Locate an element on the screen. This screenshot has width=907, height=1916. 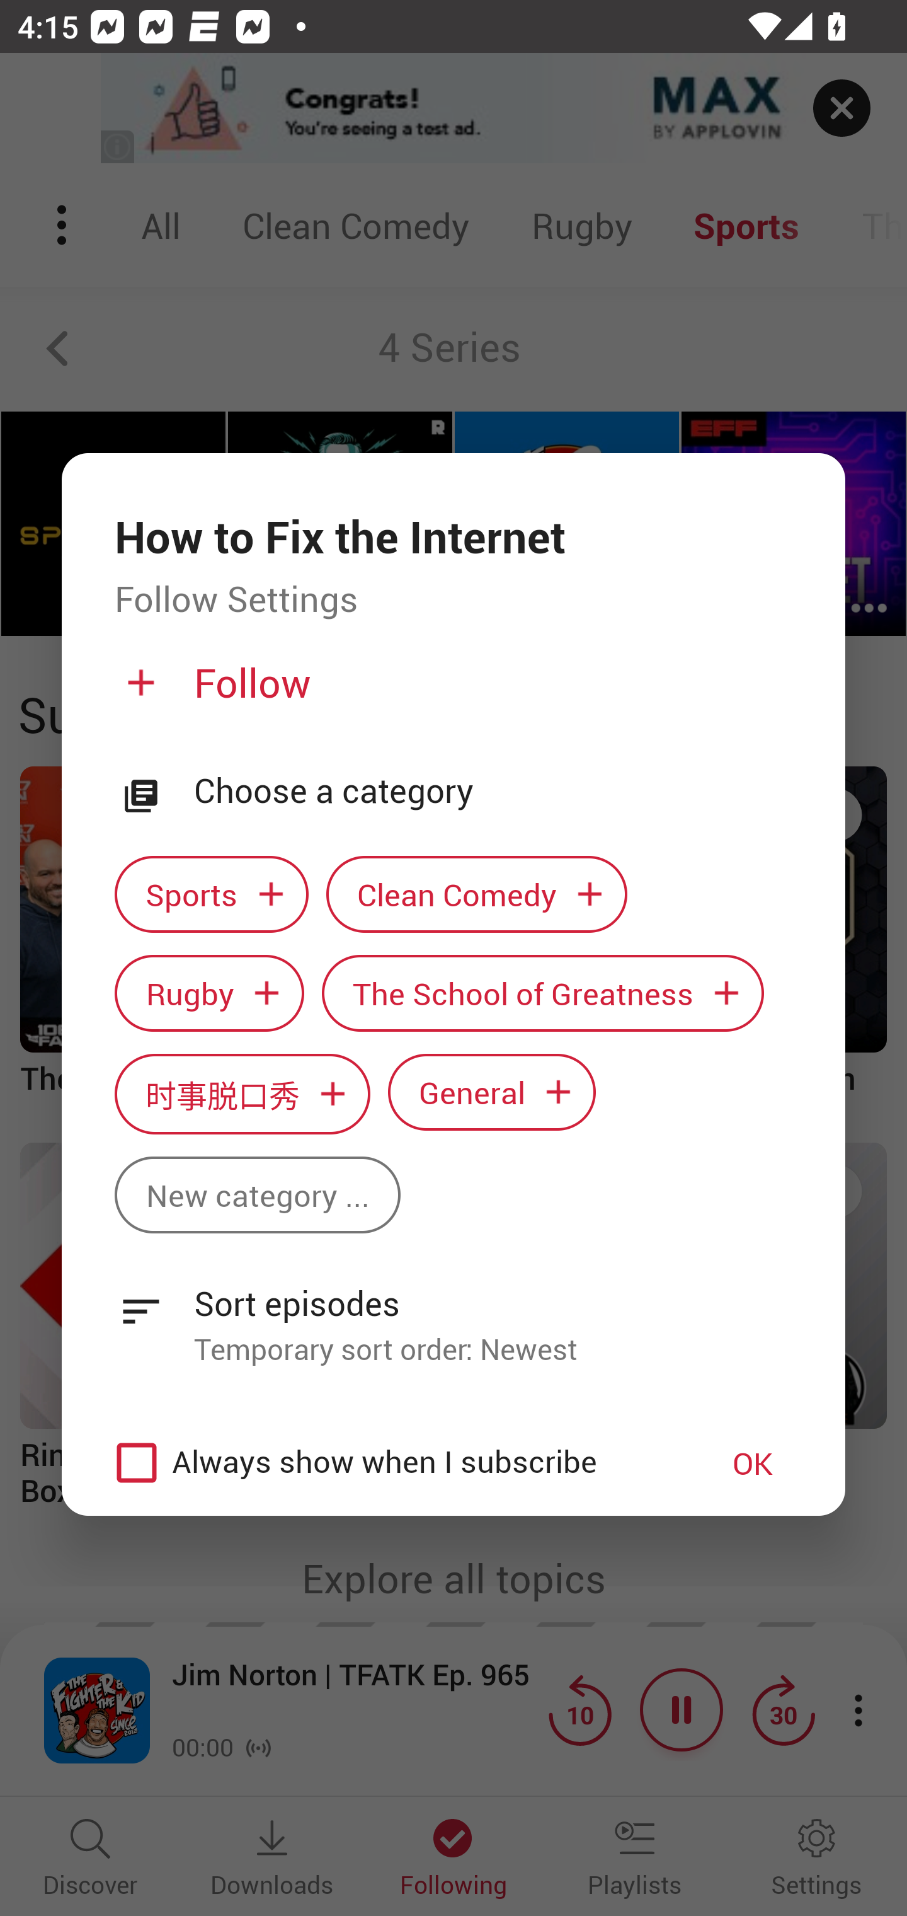
Always show when I subscribe is located at coordinates (392, 1462).